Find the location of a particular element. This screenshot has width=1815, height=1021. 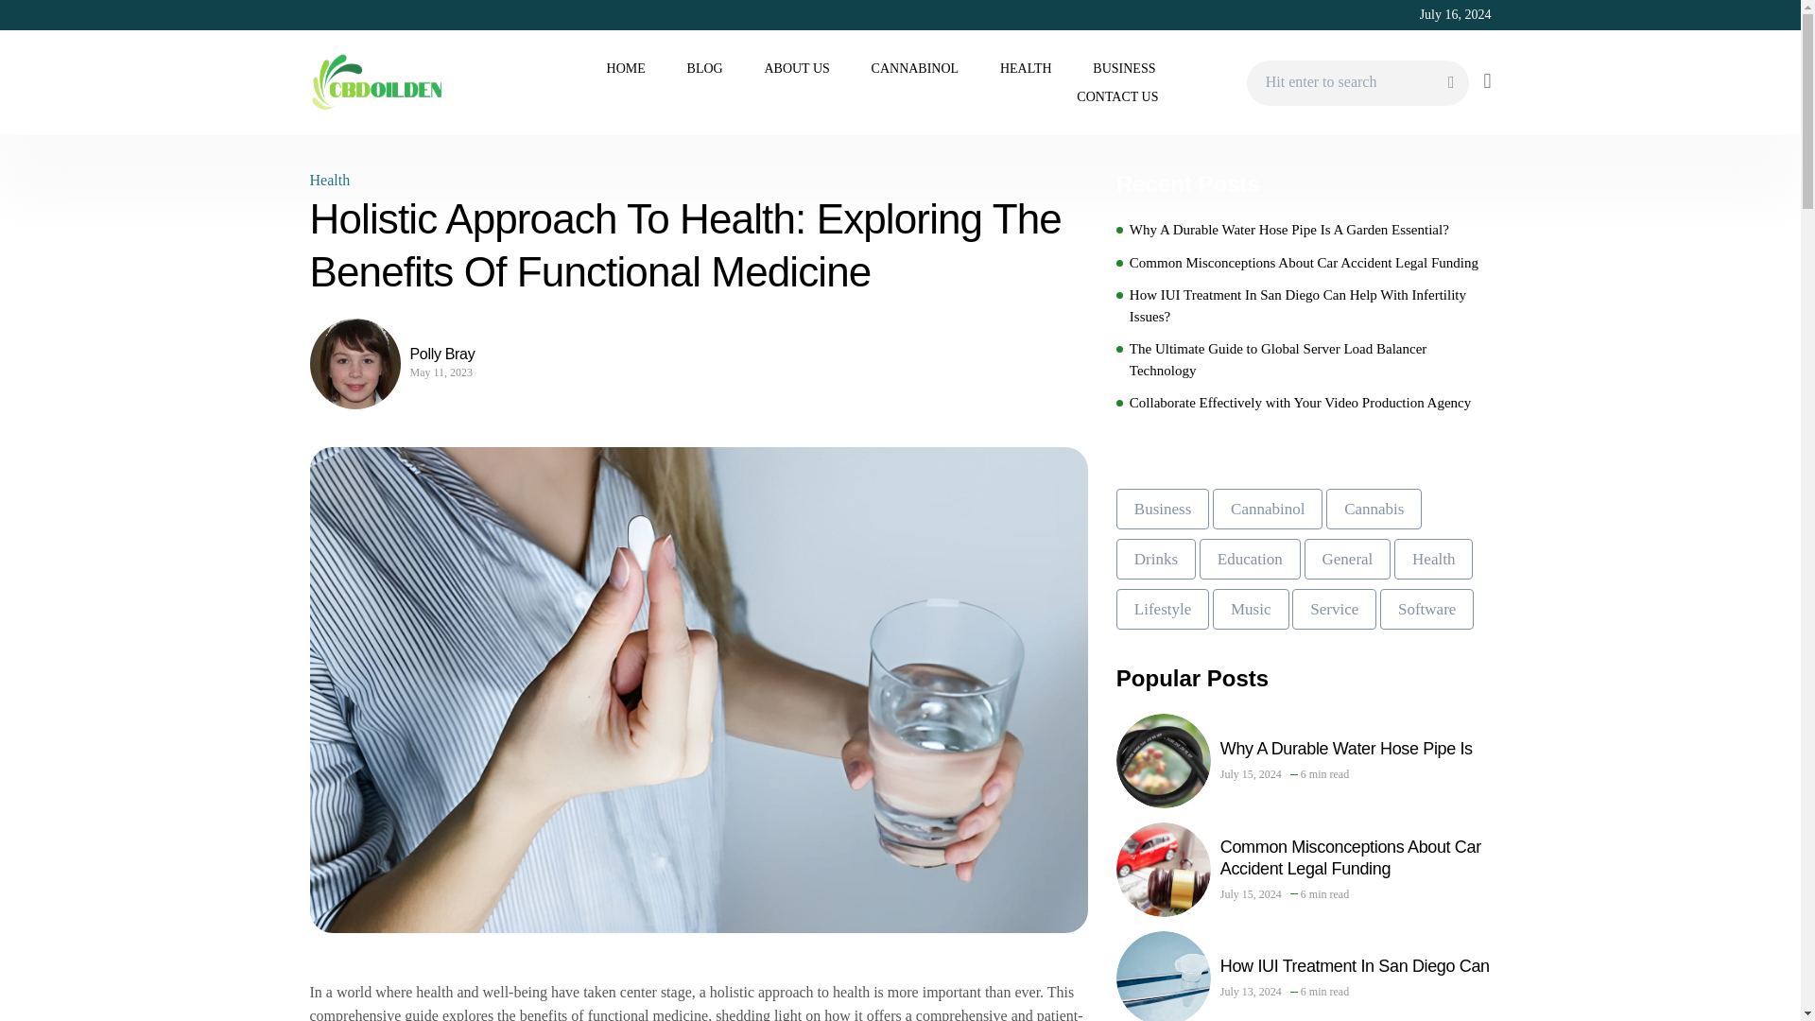

Business is located at coordinates (1162, 509).